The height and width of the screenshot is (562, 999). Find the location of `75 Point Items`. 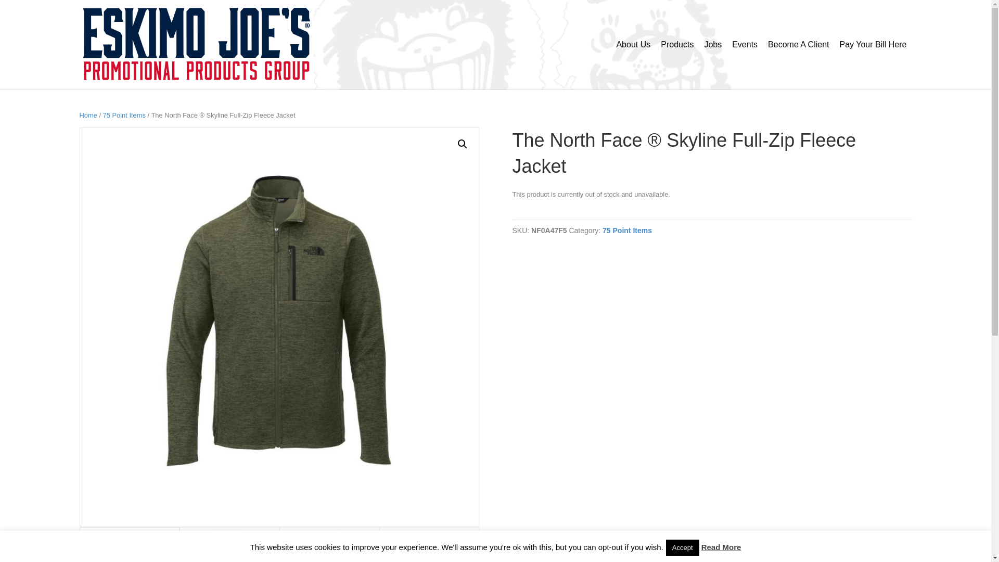

75 Point Items is located at coordinates (124, 114).